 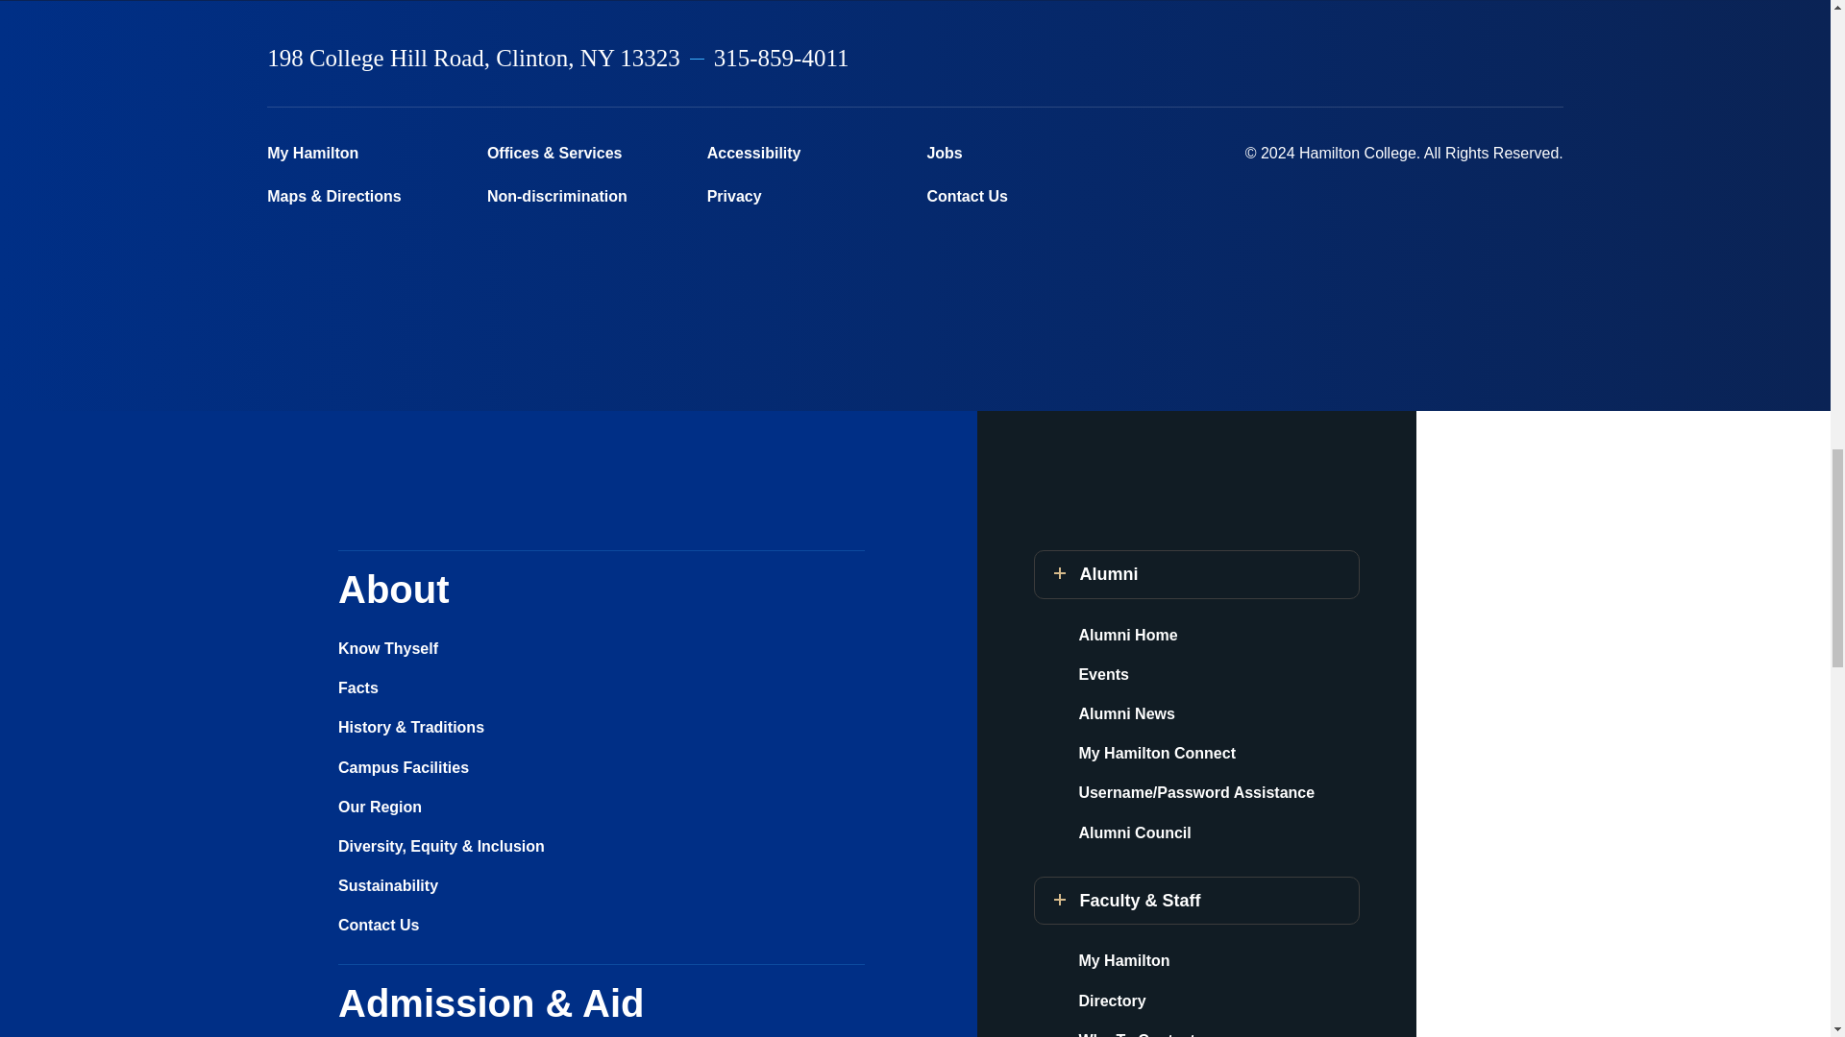 What do you see at coordinates (1554, 58) in the screenshot?
I see `TikTok` at bounding box center [1554, 58].